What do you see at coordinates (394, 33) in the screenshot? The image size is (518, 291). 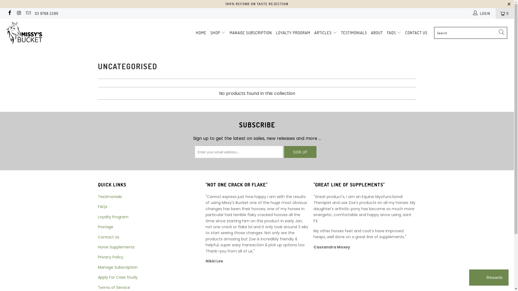 I see `FAQS` at bounding box center [394, 33].